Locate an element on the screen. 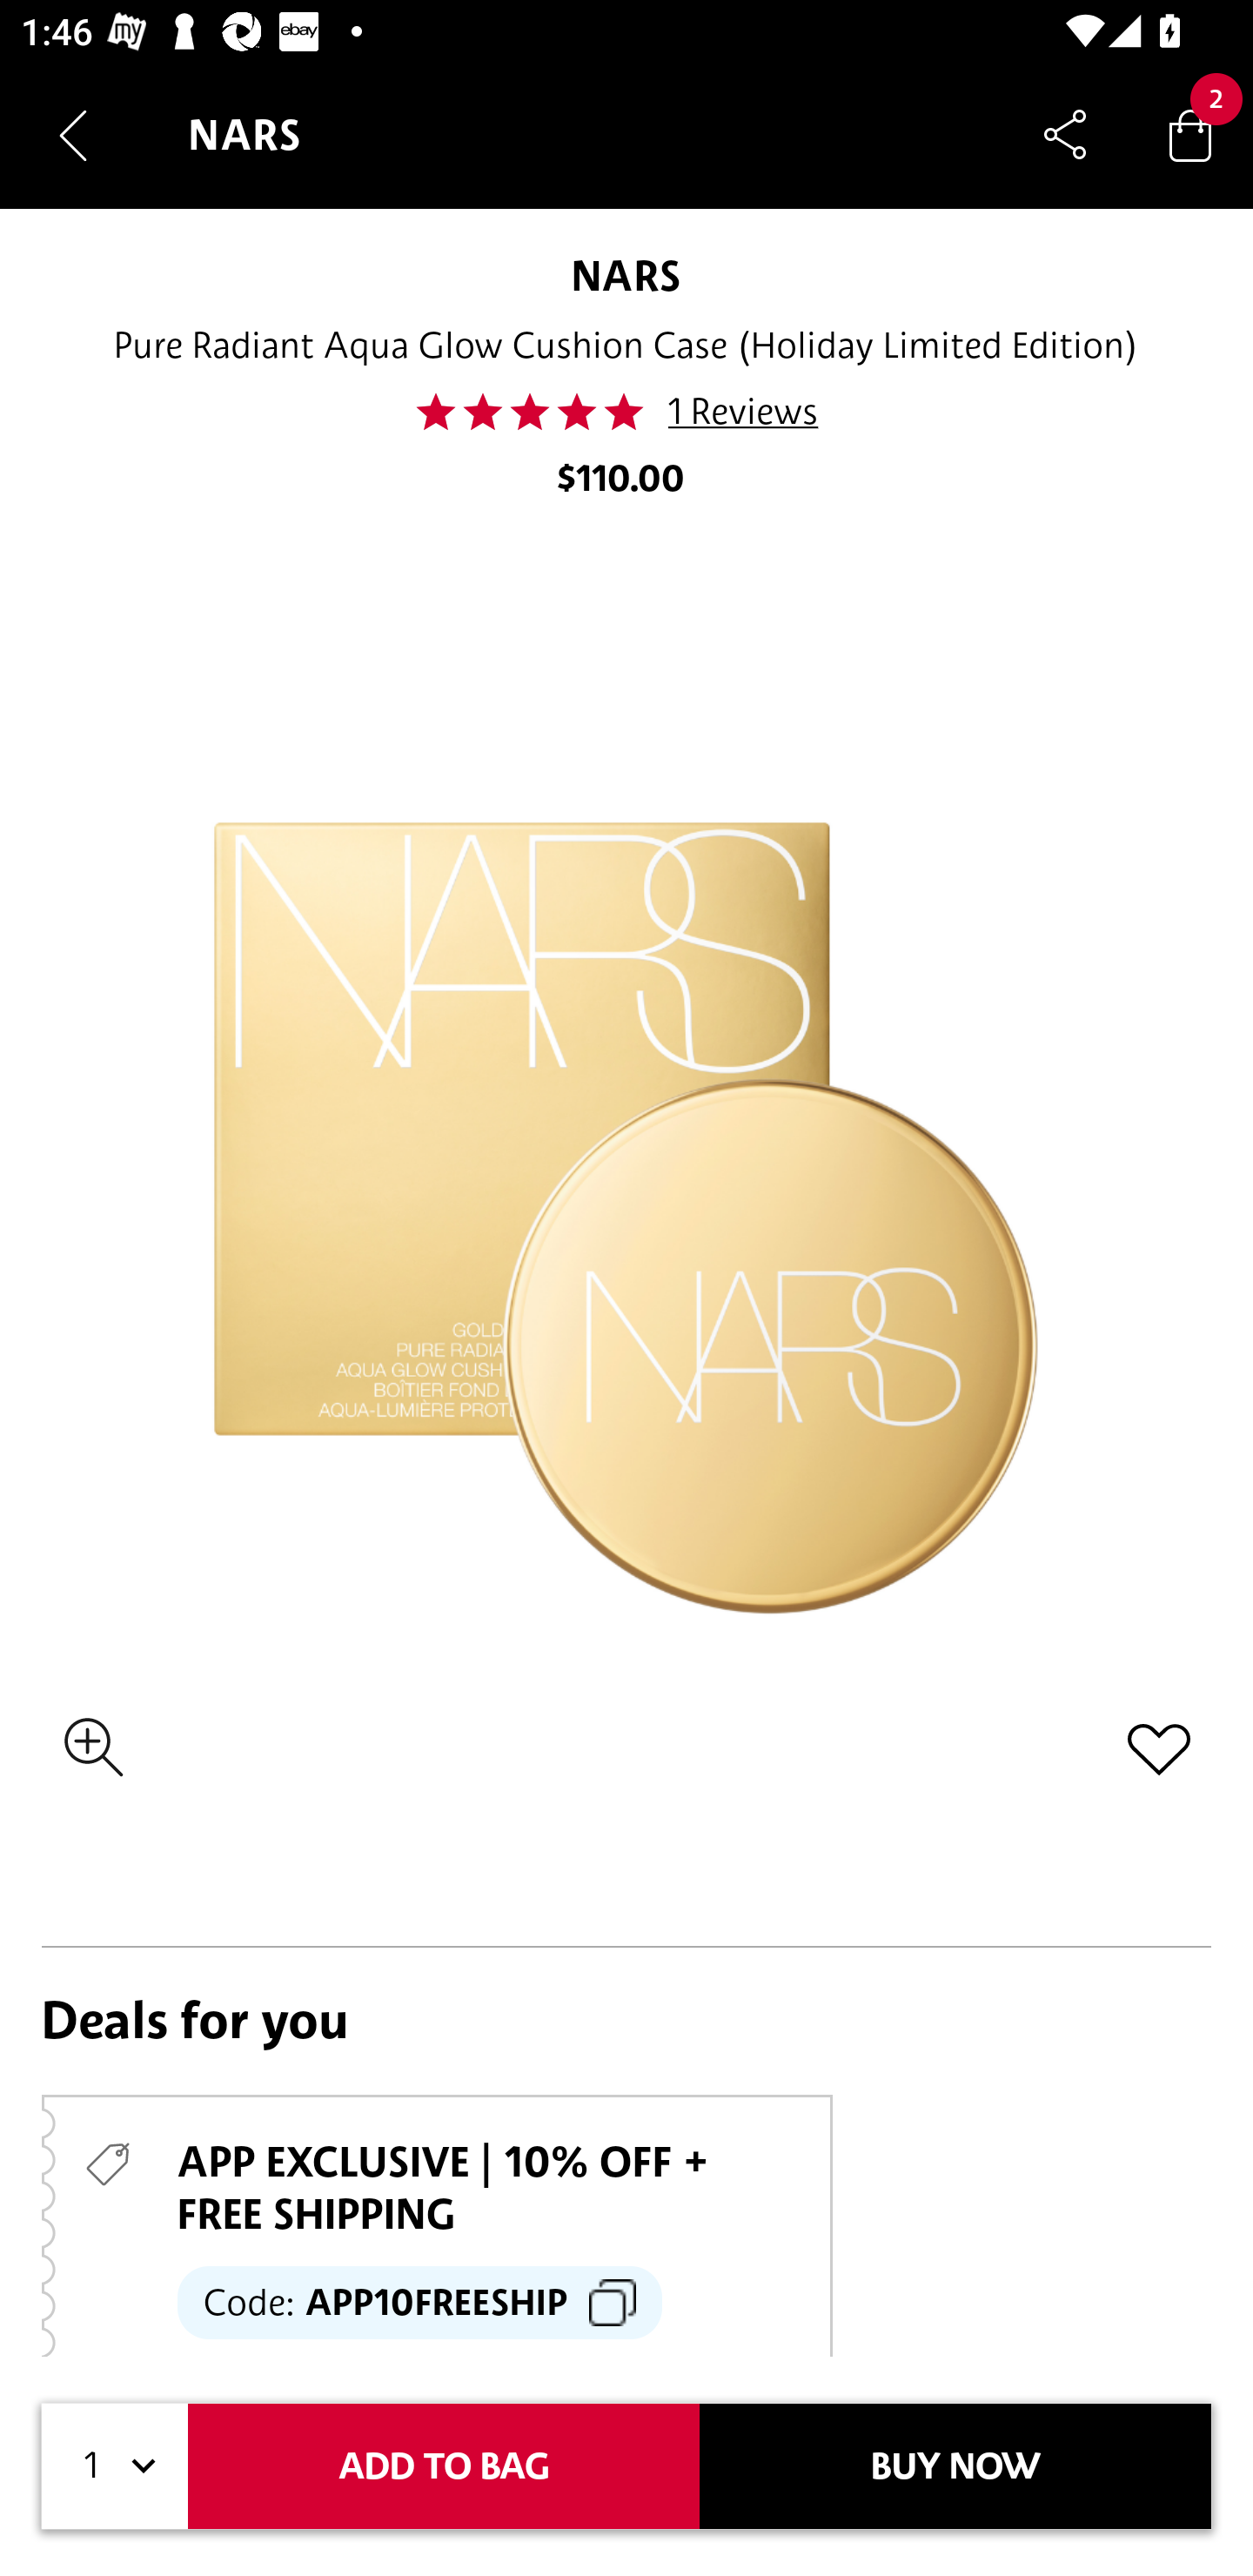 This screenshot has height=2576, width=1253. ADD TO BAG is located at coordinates (444, 2466).